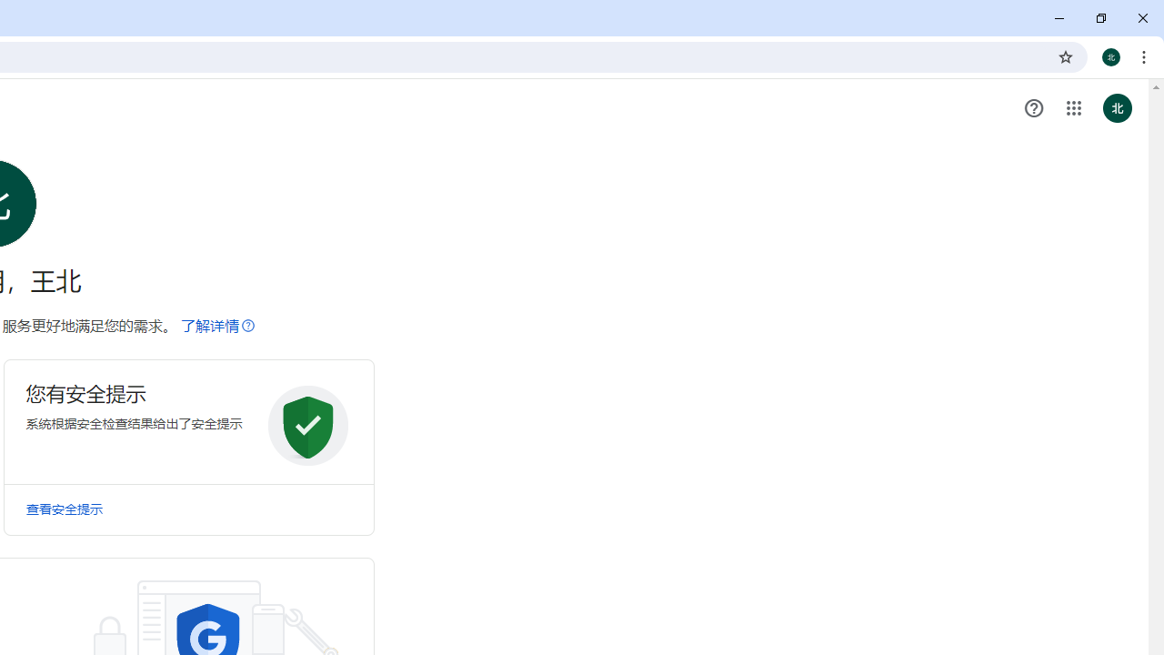 The width and height of the screenshot is (1164, 655). What do you see at coordinates (1066, 56) in the screenshot?
I see `Bookmark this tab` at bounding box center [1066, 56].